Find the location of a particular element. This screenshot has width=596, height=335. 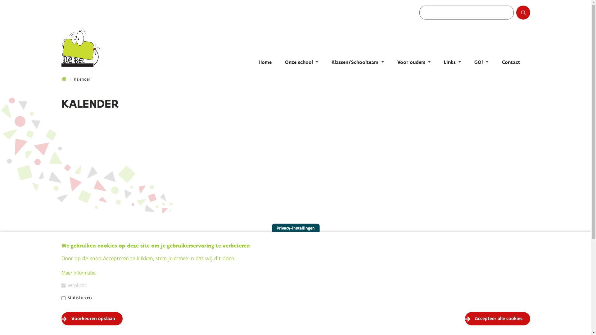

Onze school is located at coordinates (302, 62).